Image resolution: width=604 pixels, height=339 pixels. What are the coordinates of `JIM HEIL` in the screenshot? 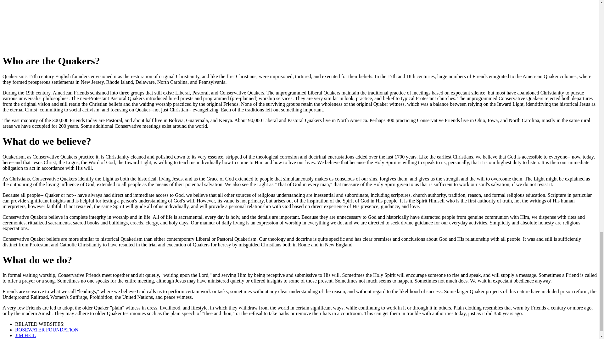 It's located at (25, 335).